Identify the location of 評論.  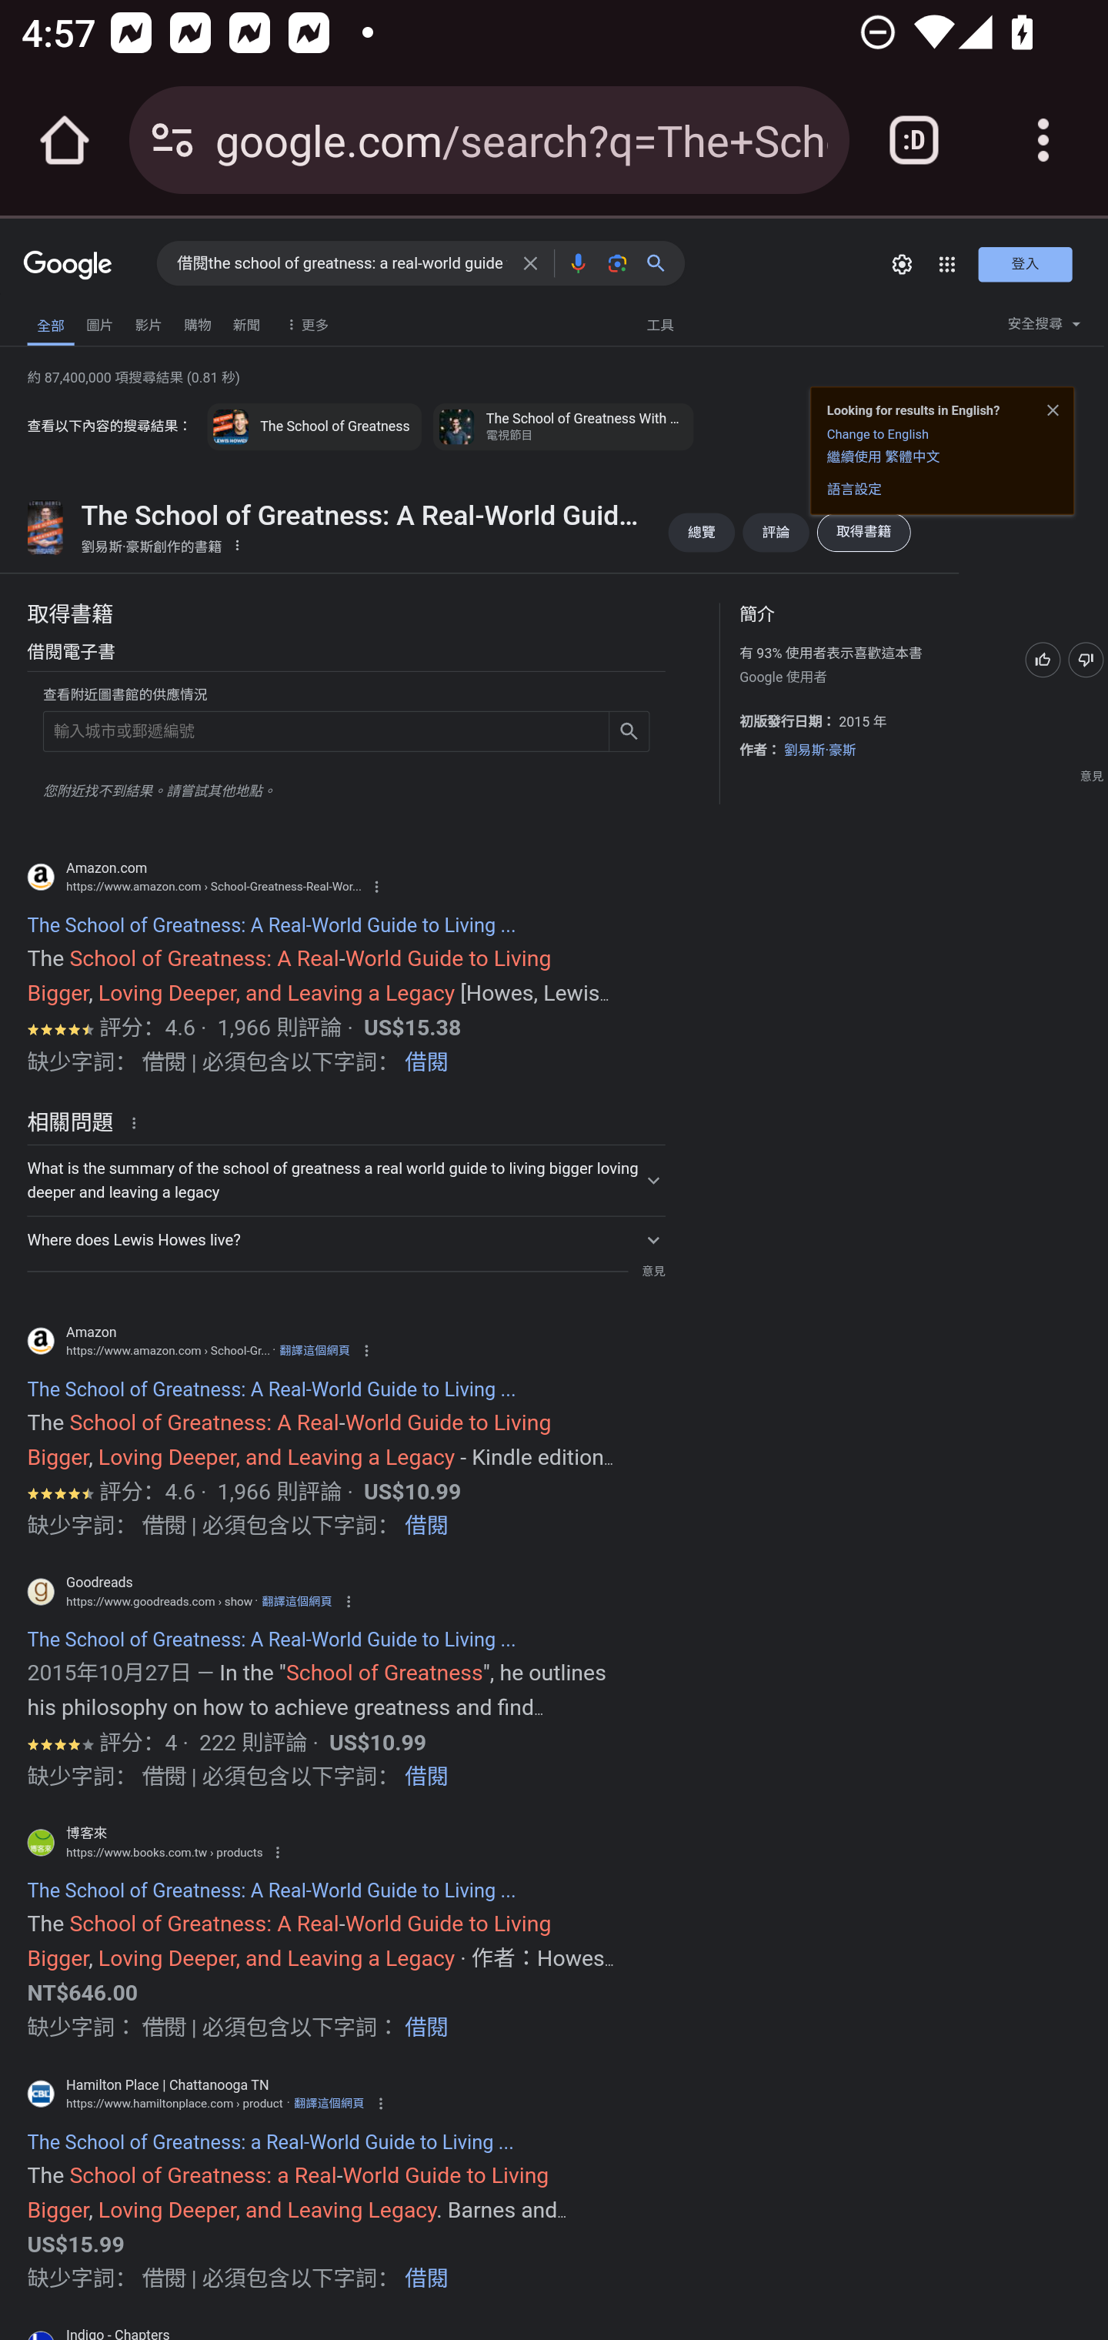
(776, 532).